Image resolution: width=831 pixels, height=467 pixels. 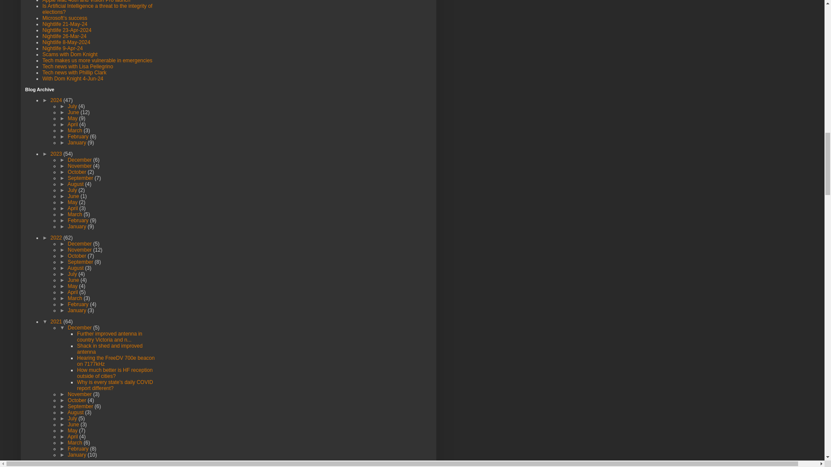 I want to click on Nightlife 9-Apr-24, so click(x=62, y=48).